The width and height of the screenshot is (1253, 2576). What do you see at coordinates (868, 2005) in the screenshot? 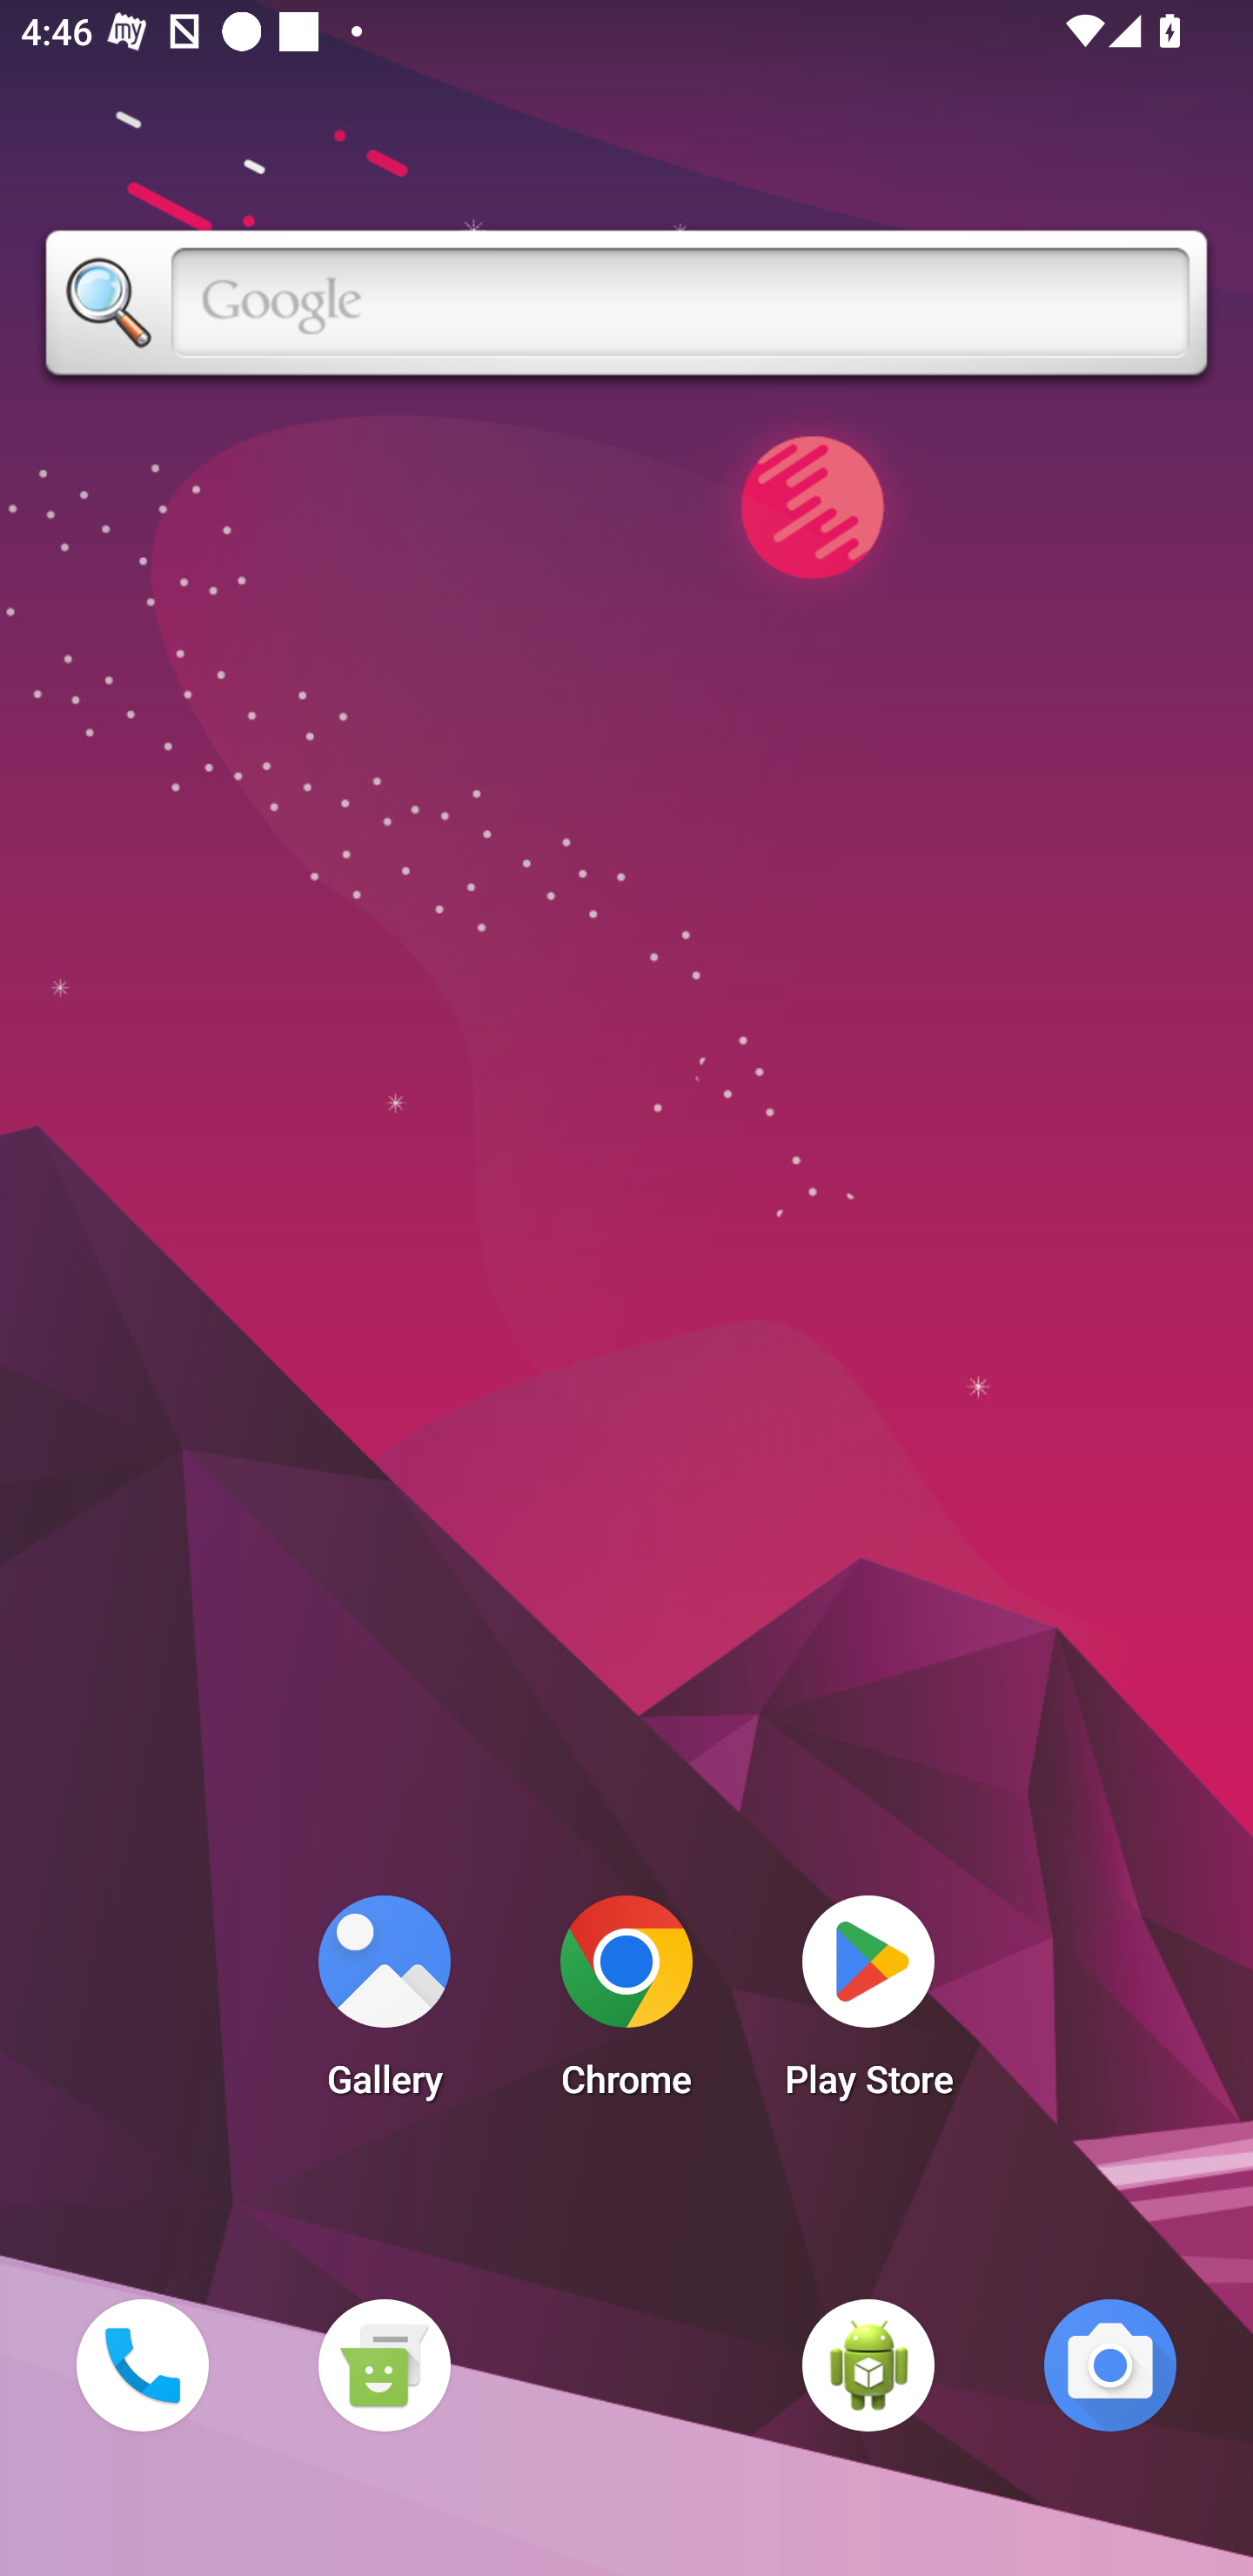
I see `Play Store` at bounding box center [868, 2005].